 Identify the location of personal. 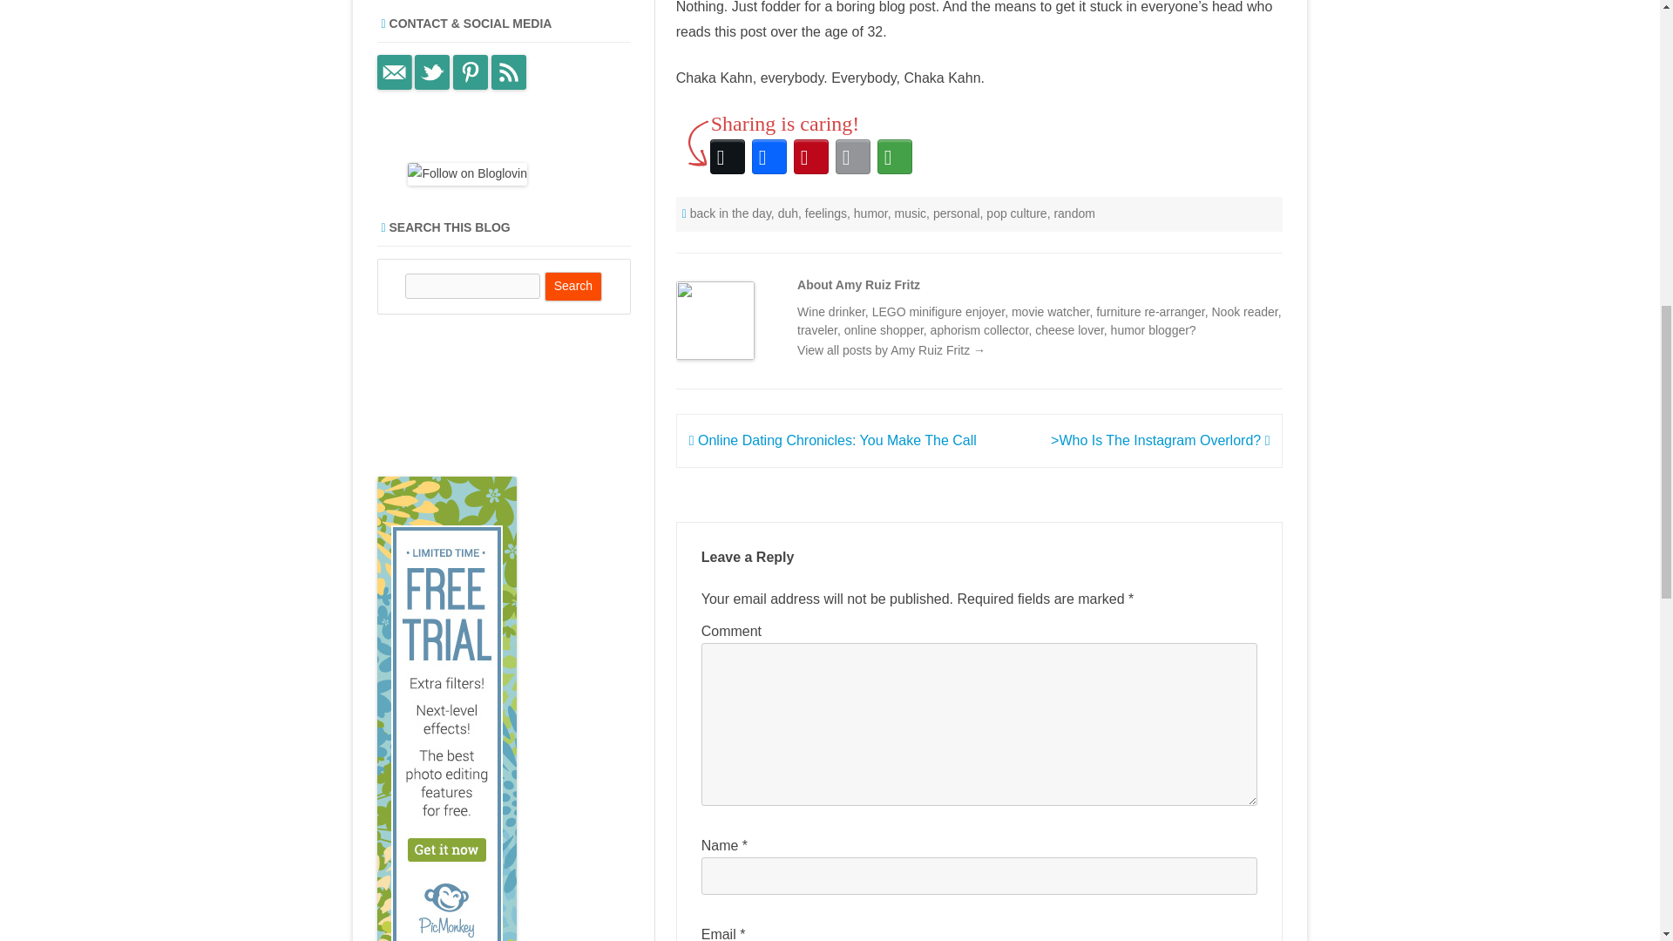
(957, 213).